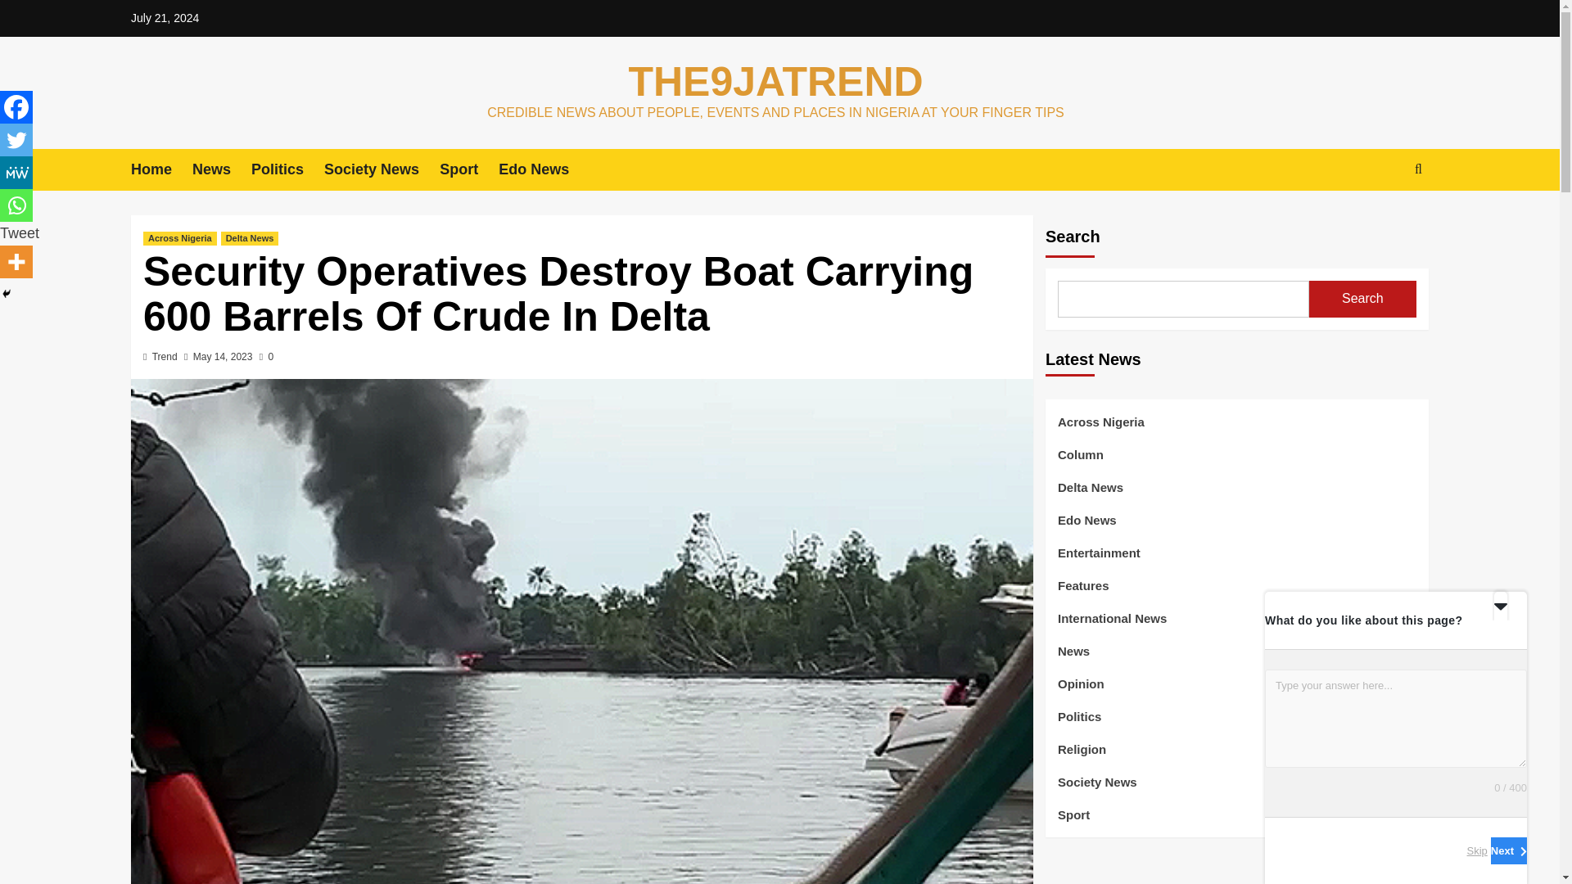  I want to click on Search, so click(1380, 219).